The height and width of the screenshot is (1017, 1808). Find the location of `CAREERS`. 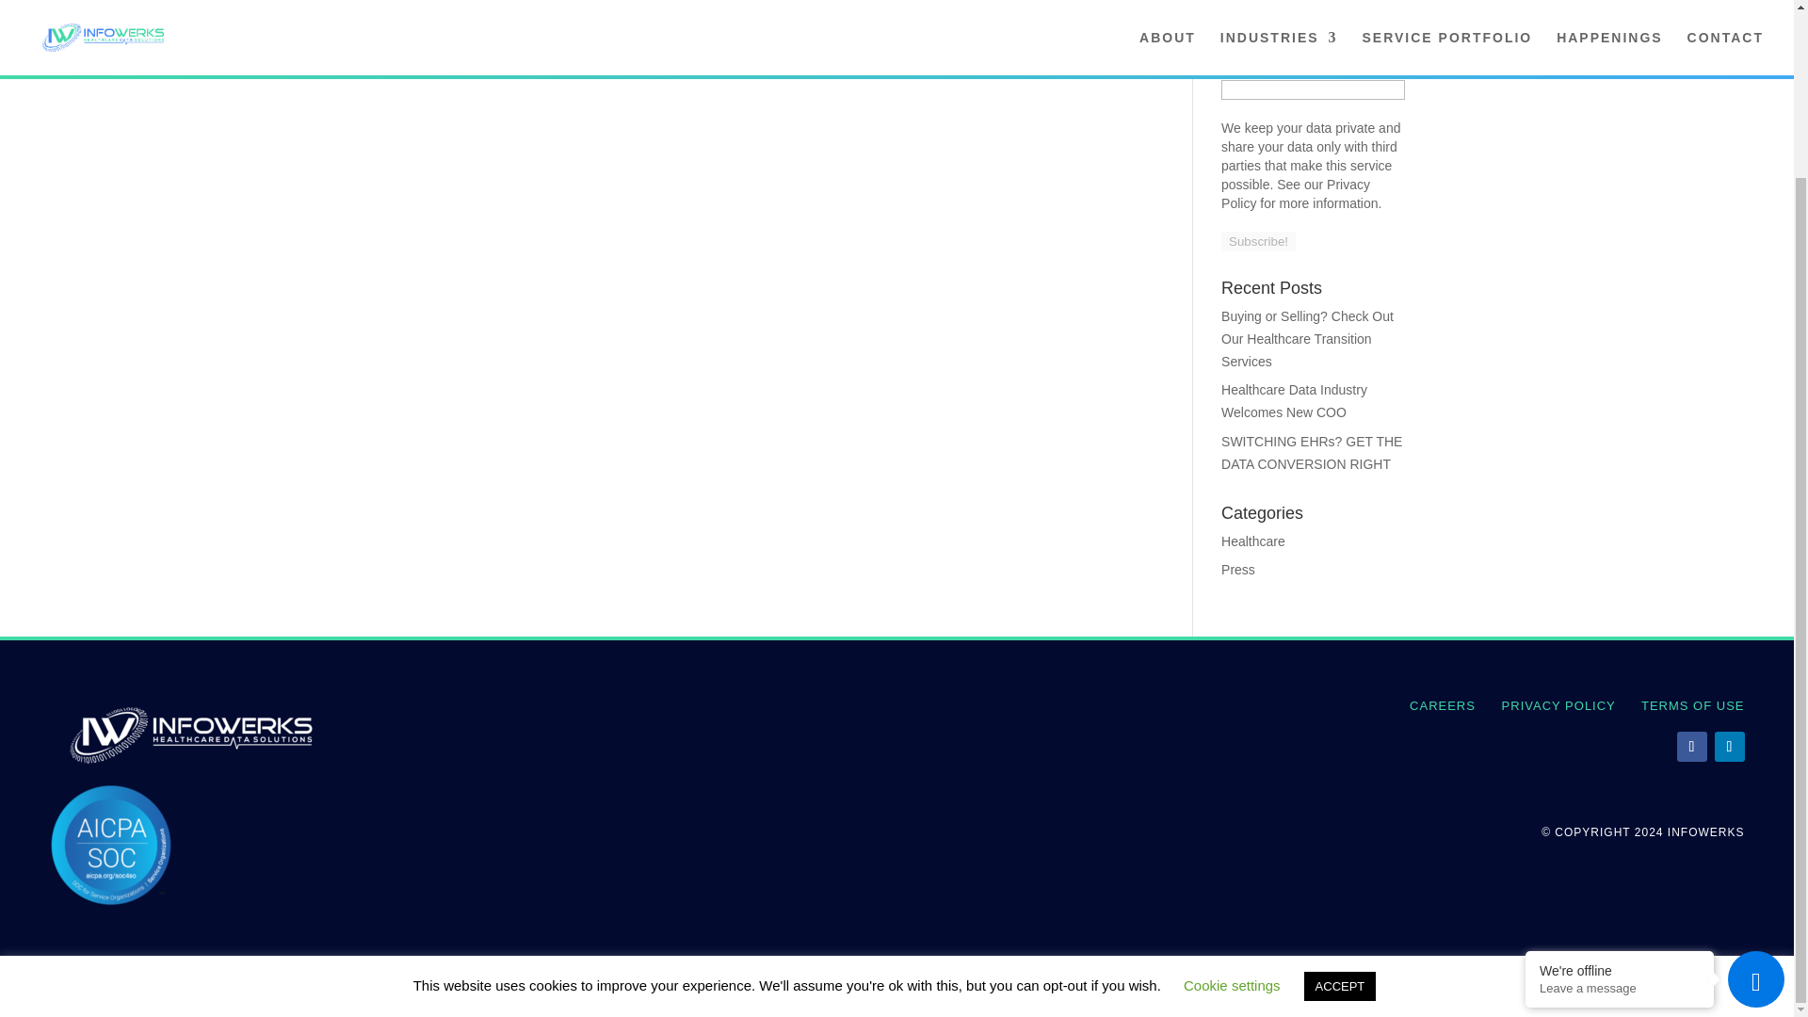

CAREERS is located at coordinates (1443, 705).